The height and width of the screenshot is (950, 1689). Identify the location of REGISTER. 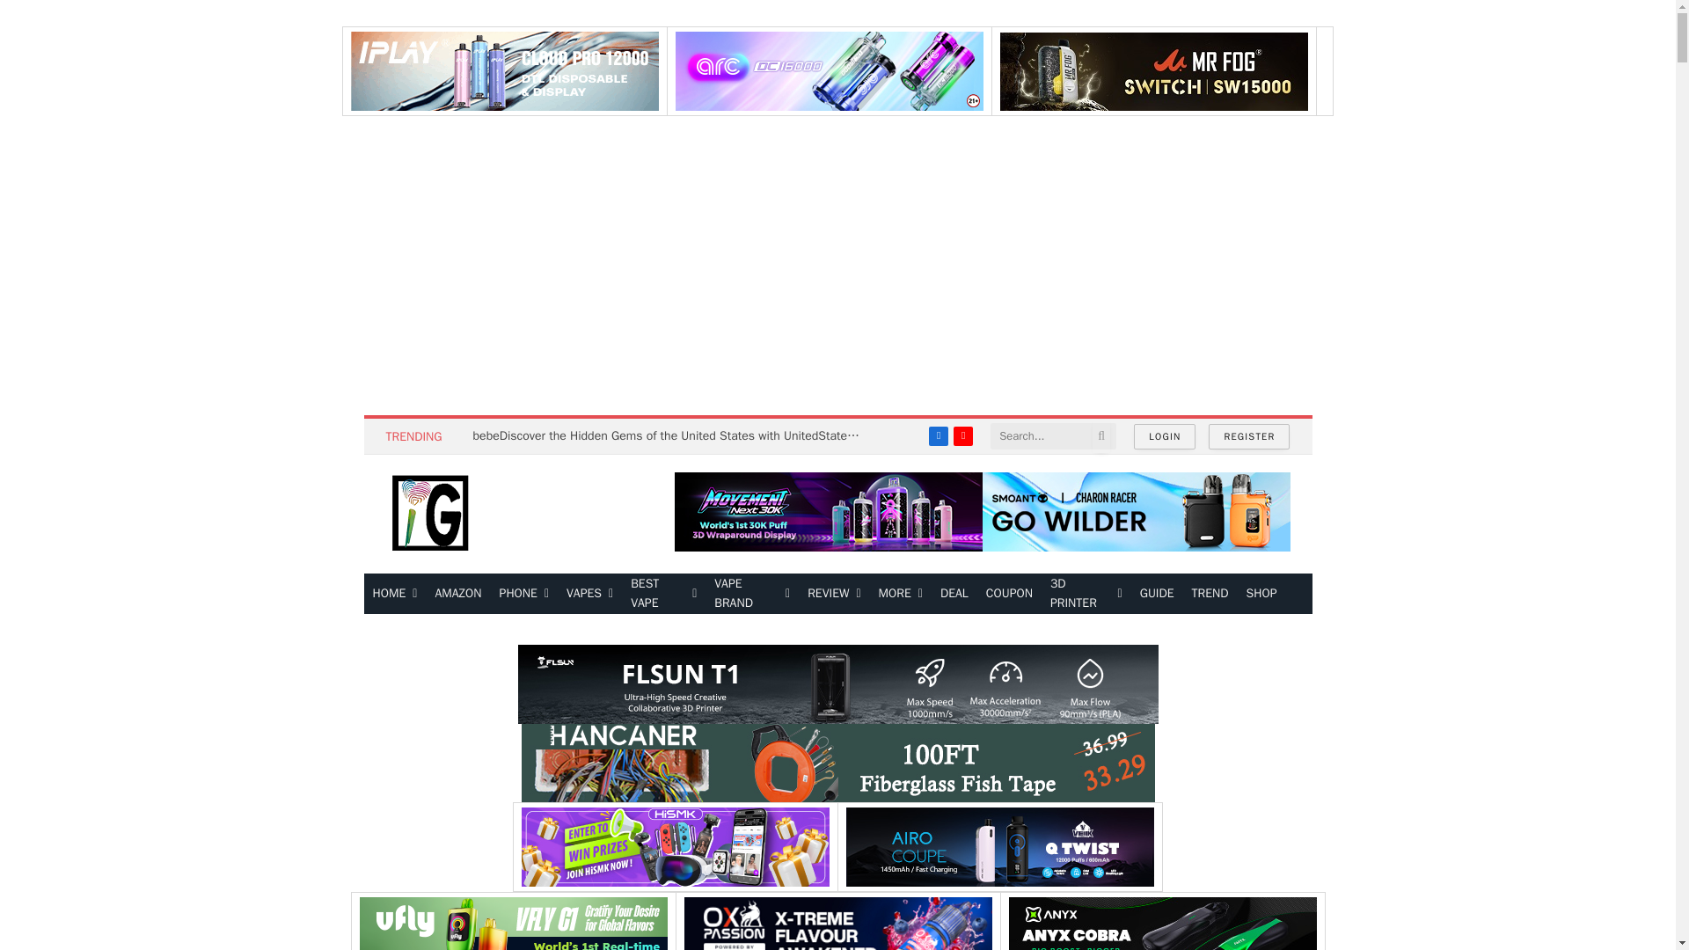
(1249, 436).